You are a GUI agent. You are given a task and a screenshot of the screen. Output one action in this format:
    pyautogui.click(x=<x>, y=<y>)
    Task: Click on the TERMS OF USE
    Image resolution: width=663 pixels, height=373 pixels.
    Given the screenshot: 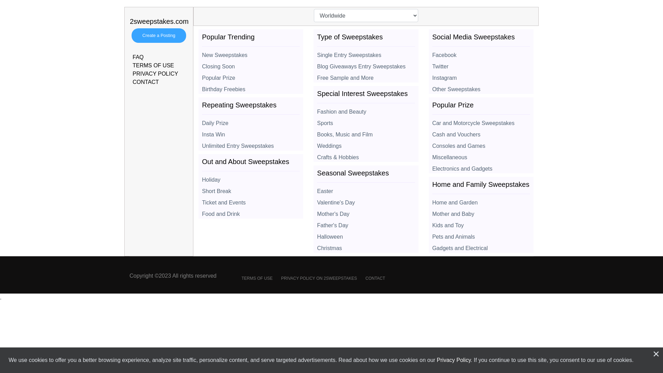 What is the action you would take?
    pyautogui.click(x=153, y=66)
    